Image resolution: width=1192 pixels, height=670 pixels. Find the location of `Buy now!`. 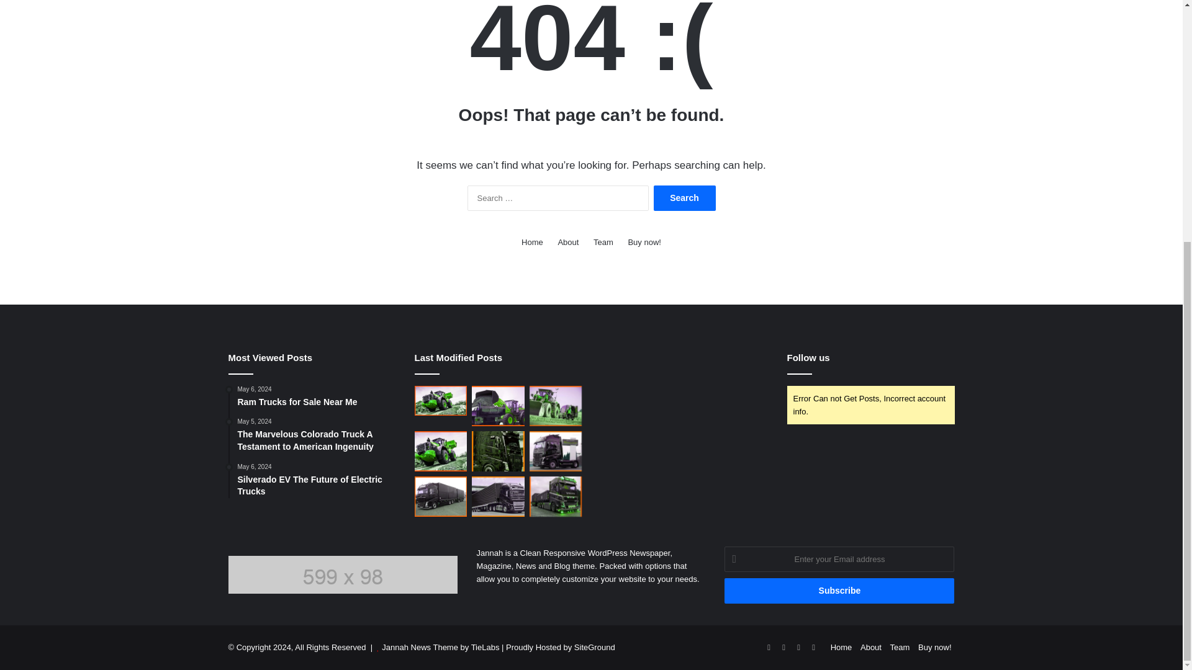

Buy now! is located at coordinates (934, 646).